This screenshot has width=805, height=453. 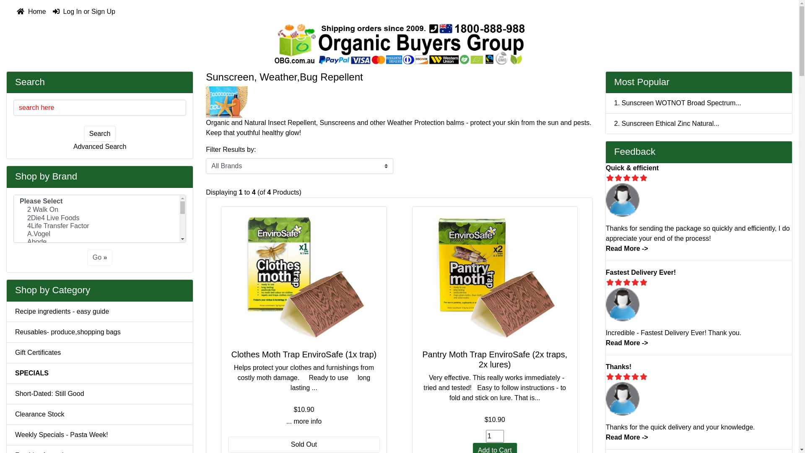 What do you see at coordinates (641, 273) in the screenshot?
I see `Fastest Delivery Ever!` at bounding box center [641, 273].